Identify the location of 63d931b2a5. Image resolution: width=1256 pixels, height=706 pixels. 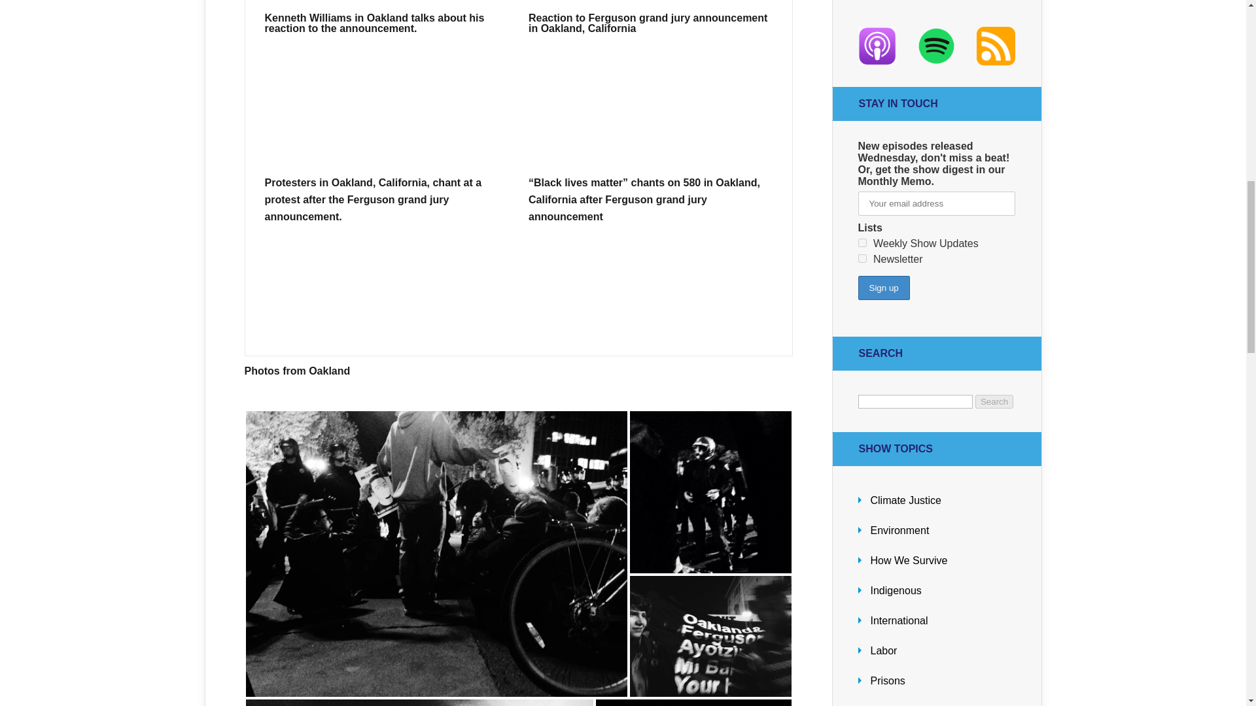
(862, 258).